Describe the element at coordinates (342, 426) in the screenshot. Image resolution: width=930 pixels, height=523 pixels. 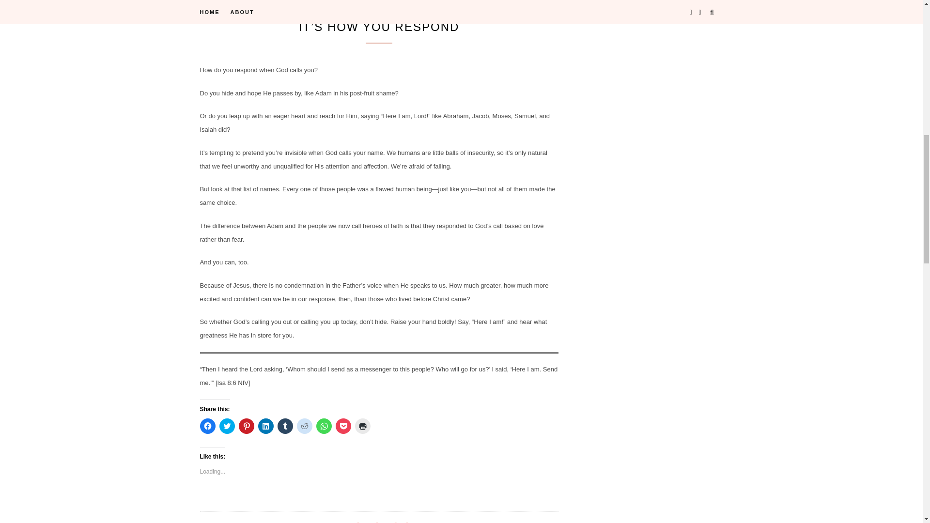
I see `Click to share on Pocket` at that location.